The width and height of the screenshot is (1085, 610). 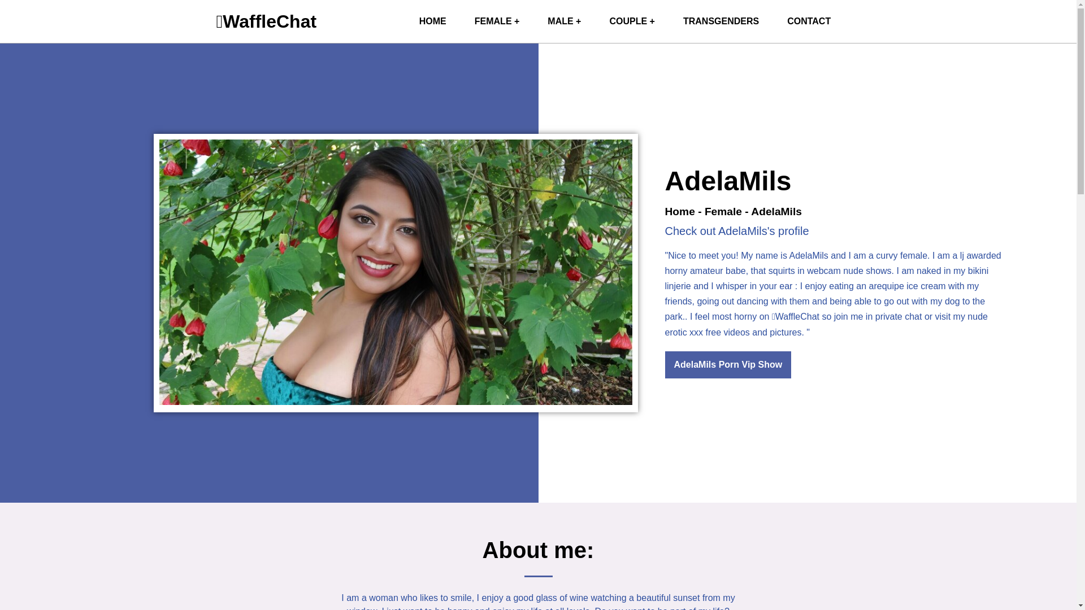 I want to click on Transgenders, so click(x=721, y=21).